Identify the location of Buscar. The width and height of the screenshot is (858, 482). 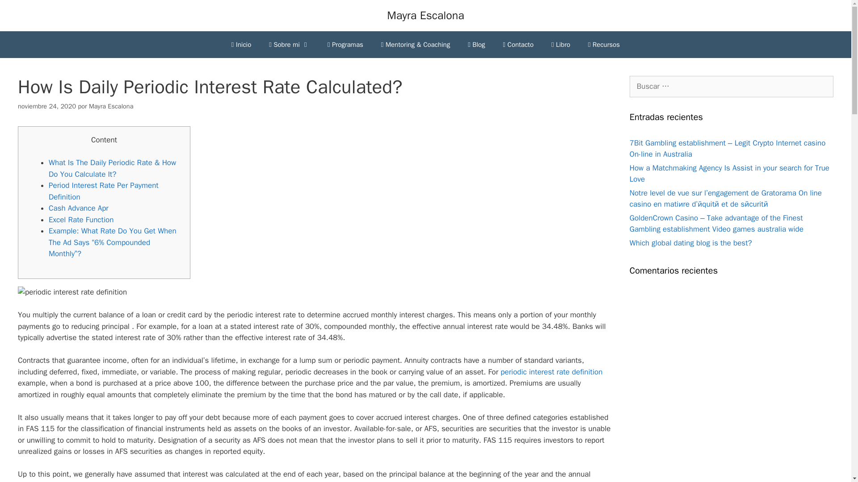
(21, 11).